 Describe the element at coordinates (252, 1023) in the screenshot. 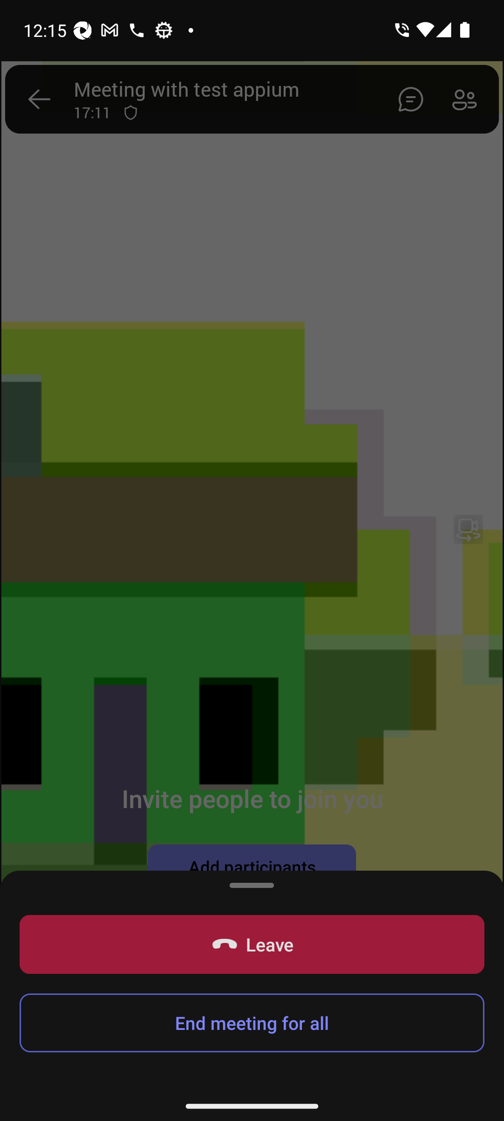

I see `End meeting for all` at that location.